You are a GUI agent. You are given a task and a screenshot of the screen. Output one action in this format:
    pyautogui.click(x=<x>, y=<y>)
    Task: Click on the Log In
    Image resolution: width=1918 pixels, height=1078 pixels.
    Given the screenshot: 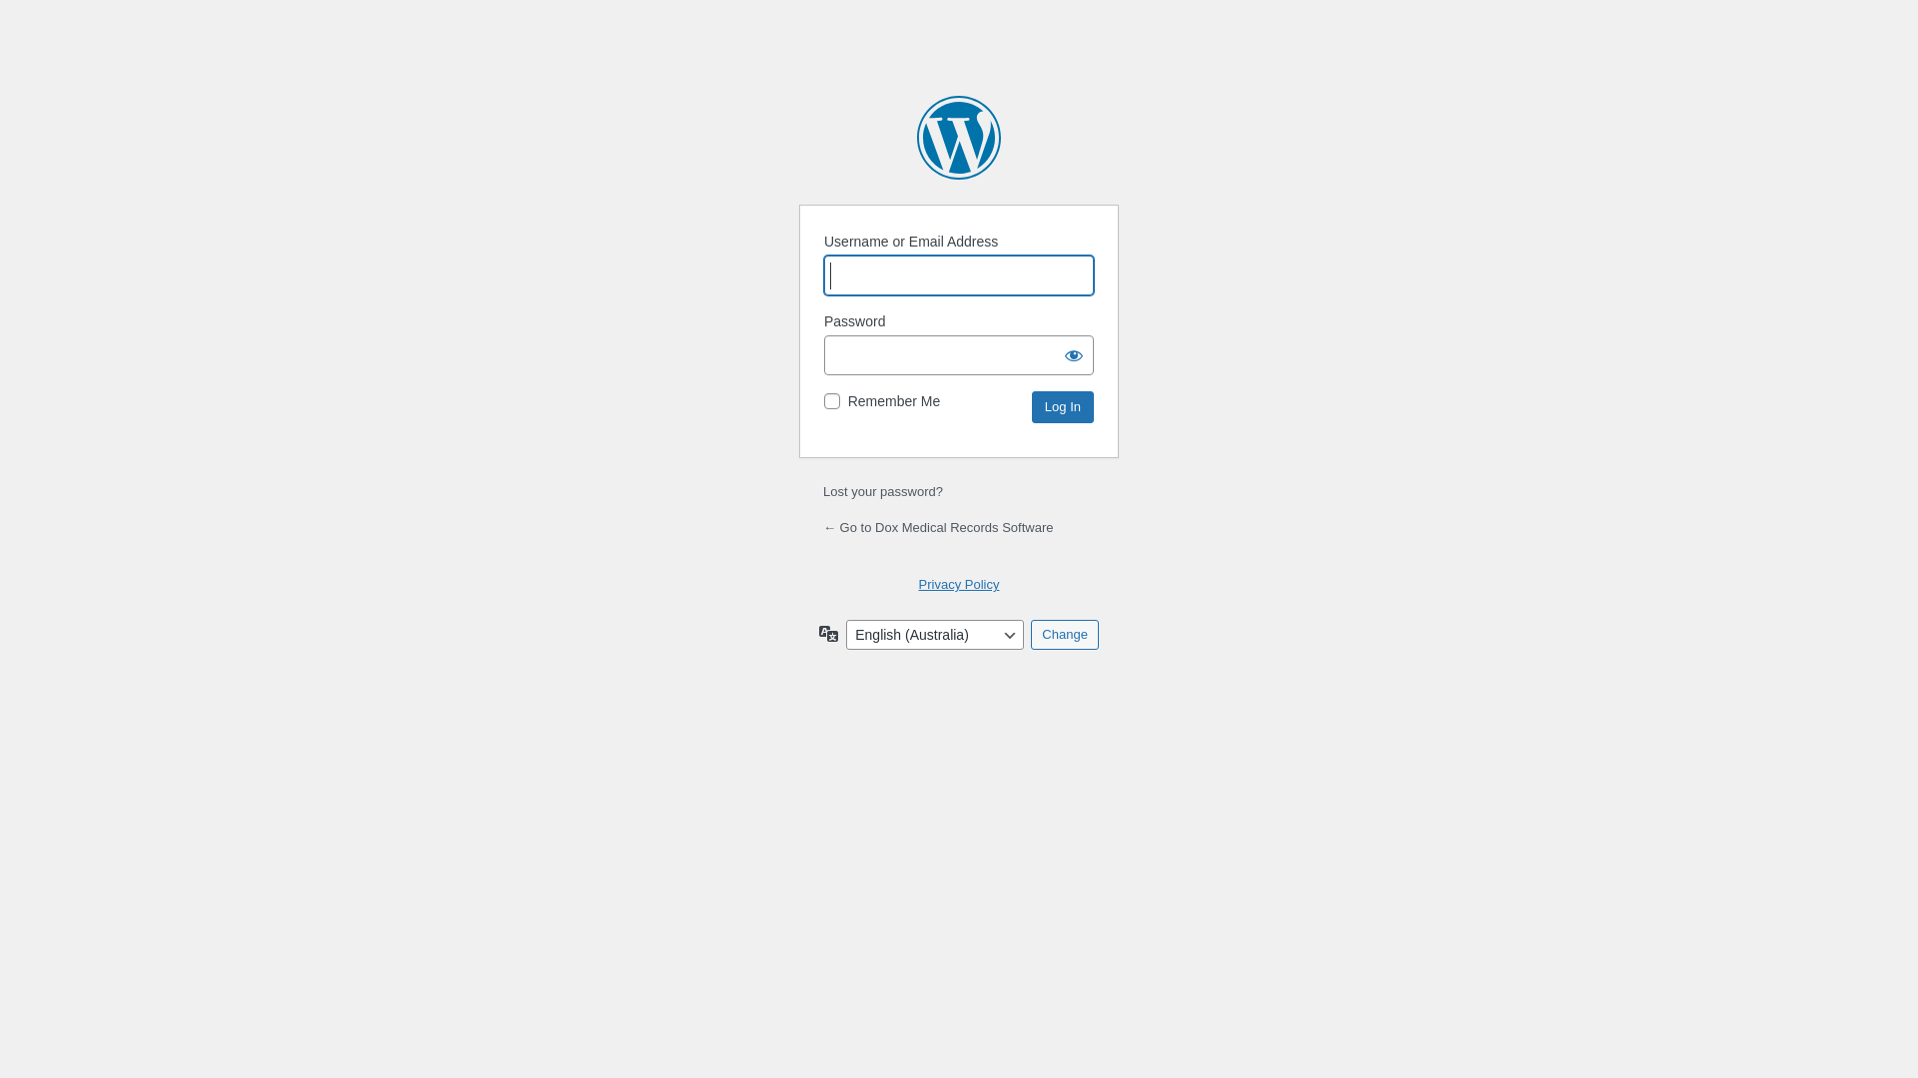 What is the action you would take?
    pyautogui.click(x=1063, y=407)
    